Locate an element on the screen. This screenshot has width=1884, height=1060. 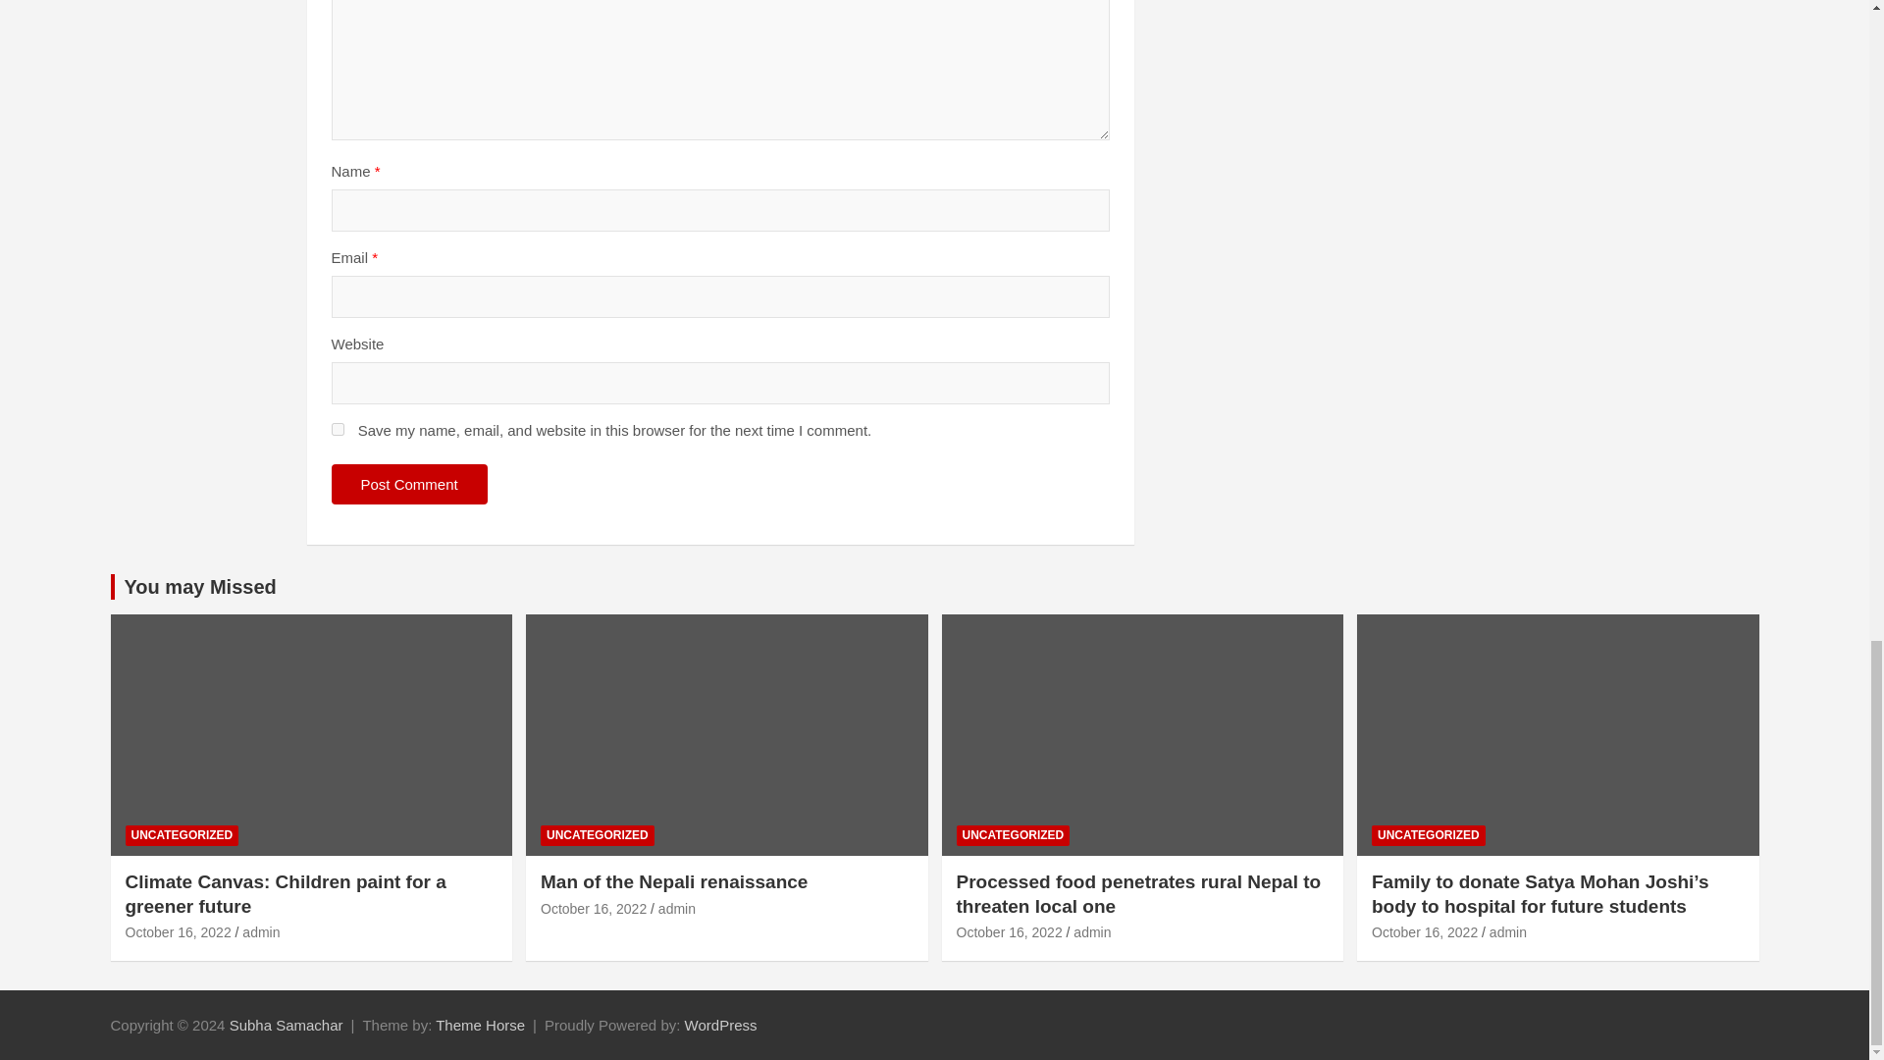
WordPress is located at coordinates (720, 1025).